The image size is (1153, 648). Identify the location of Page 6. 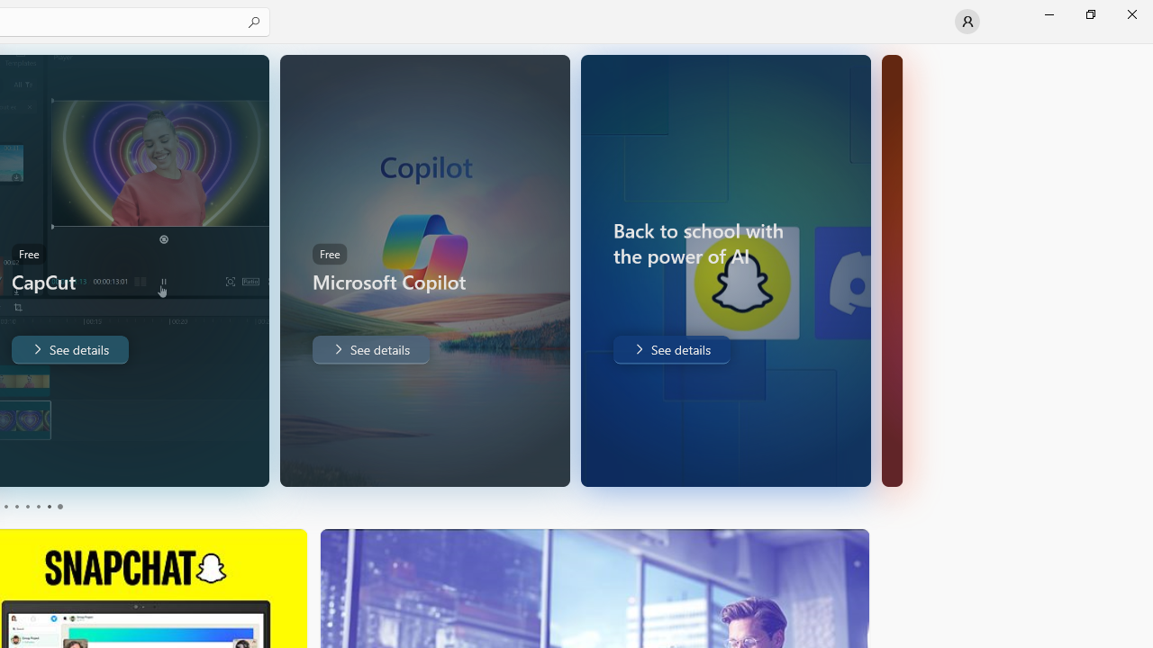
(59, 506).